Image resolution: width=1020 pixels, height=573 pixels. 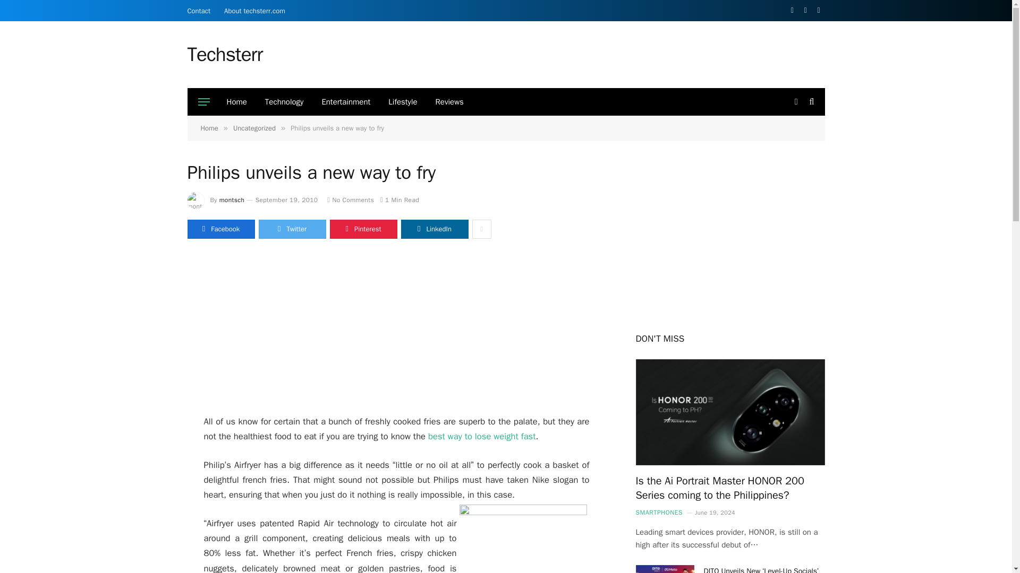 What do you see at coordinates (199, 11) in the screenshot?
I see `Contact` at bounding box center [199, 11].